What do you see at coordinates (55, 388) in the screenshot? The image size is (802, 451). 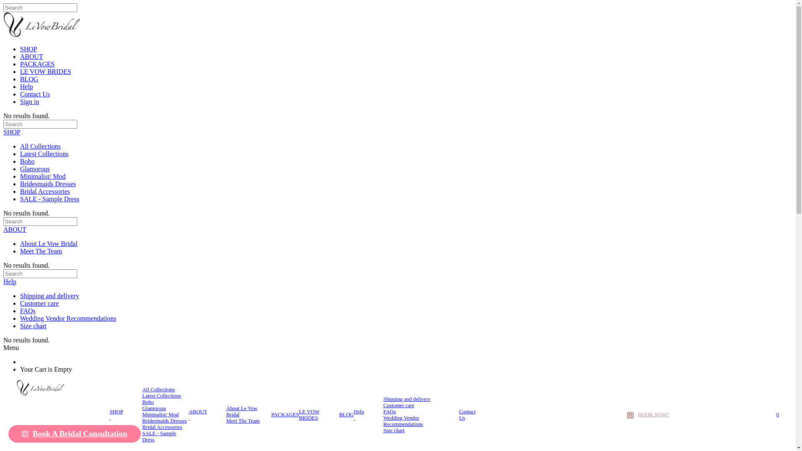 I see `Le Vow Bridal` at bounding box center [55, 388].